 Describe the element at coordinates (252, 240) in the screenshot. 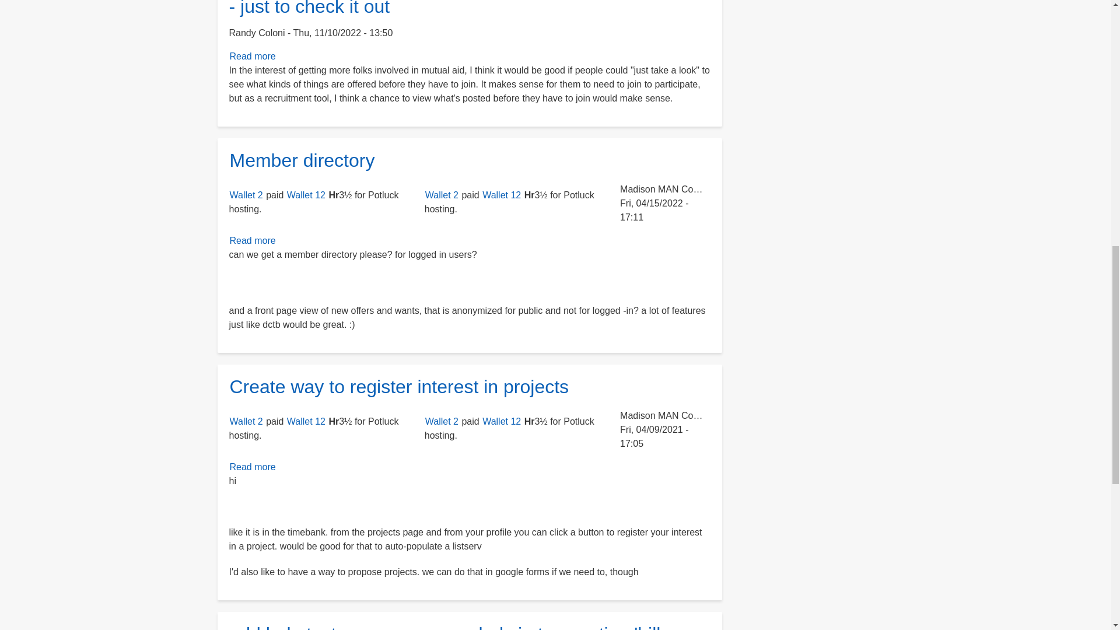

I see `Member directory` at that location.